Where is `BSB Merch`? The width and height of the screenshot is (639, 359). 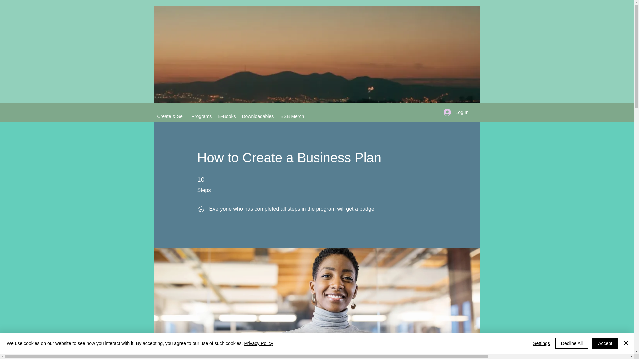
BSB Merch is located at coordinates (292, 116).